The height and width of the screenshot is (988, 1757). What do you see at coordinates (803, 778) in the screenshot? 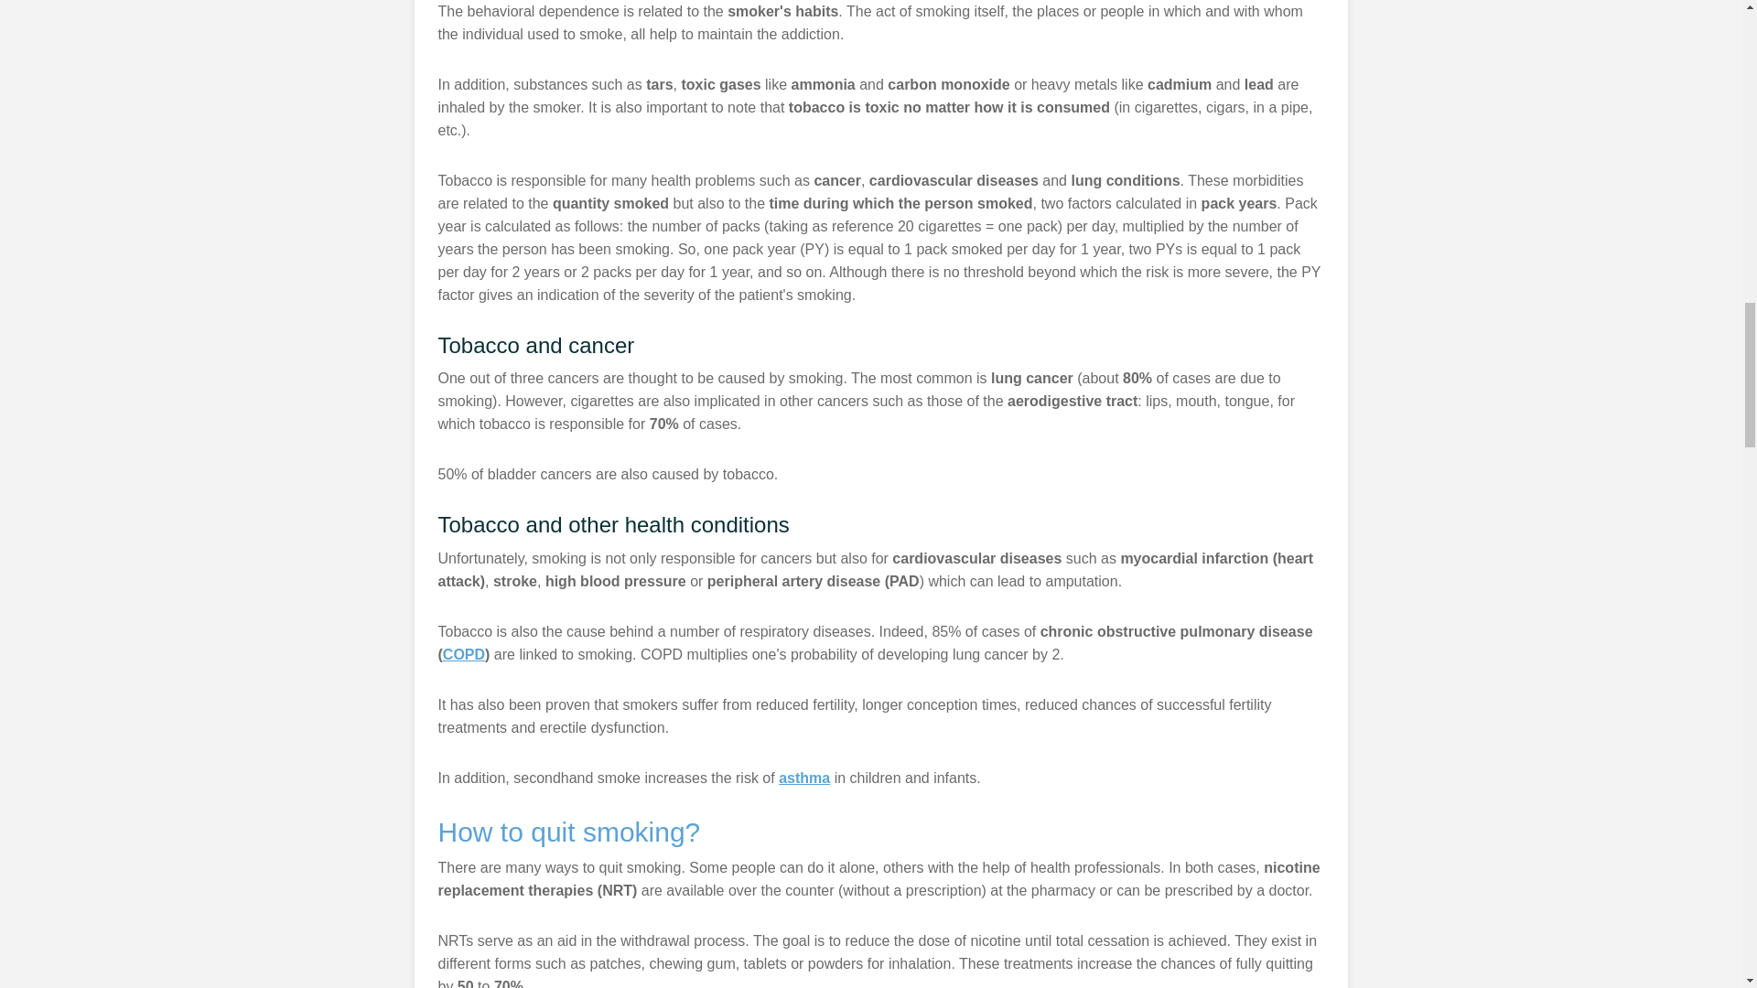
I see `asthma` at bounding box center [803, 778].